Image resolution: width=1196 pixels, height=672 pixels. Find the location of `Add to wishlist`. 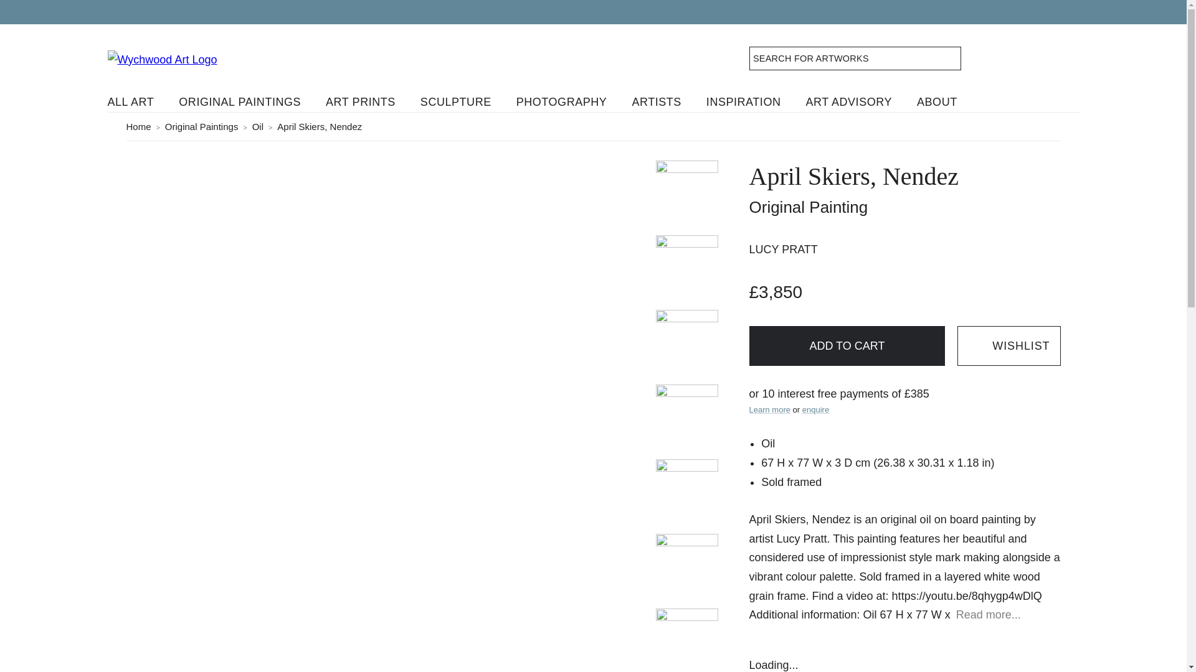

Add to wishlist is located at coordinates (1009, 346).